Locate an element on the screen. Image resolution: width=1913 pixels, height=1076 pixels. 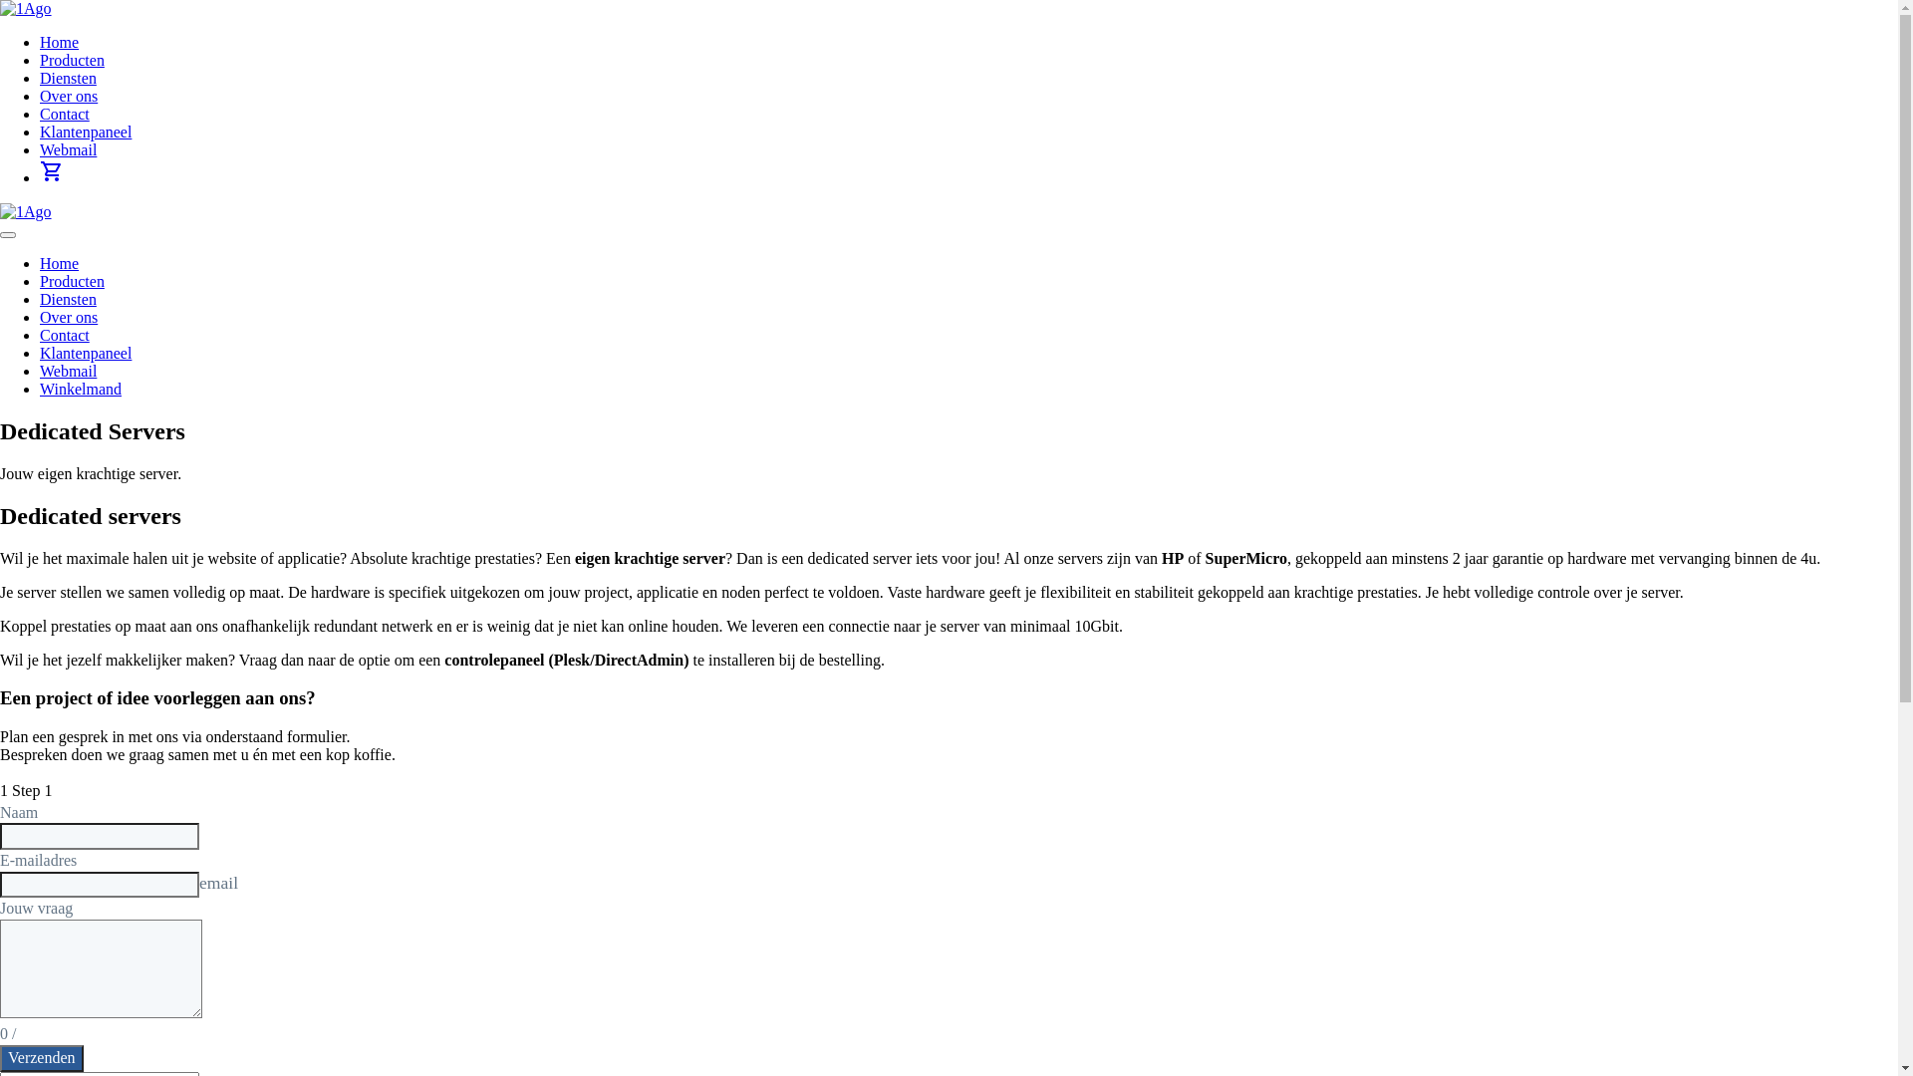
1Ago is located at coordinates (26, 212).